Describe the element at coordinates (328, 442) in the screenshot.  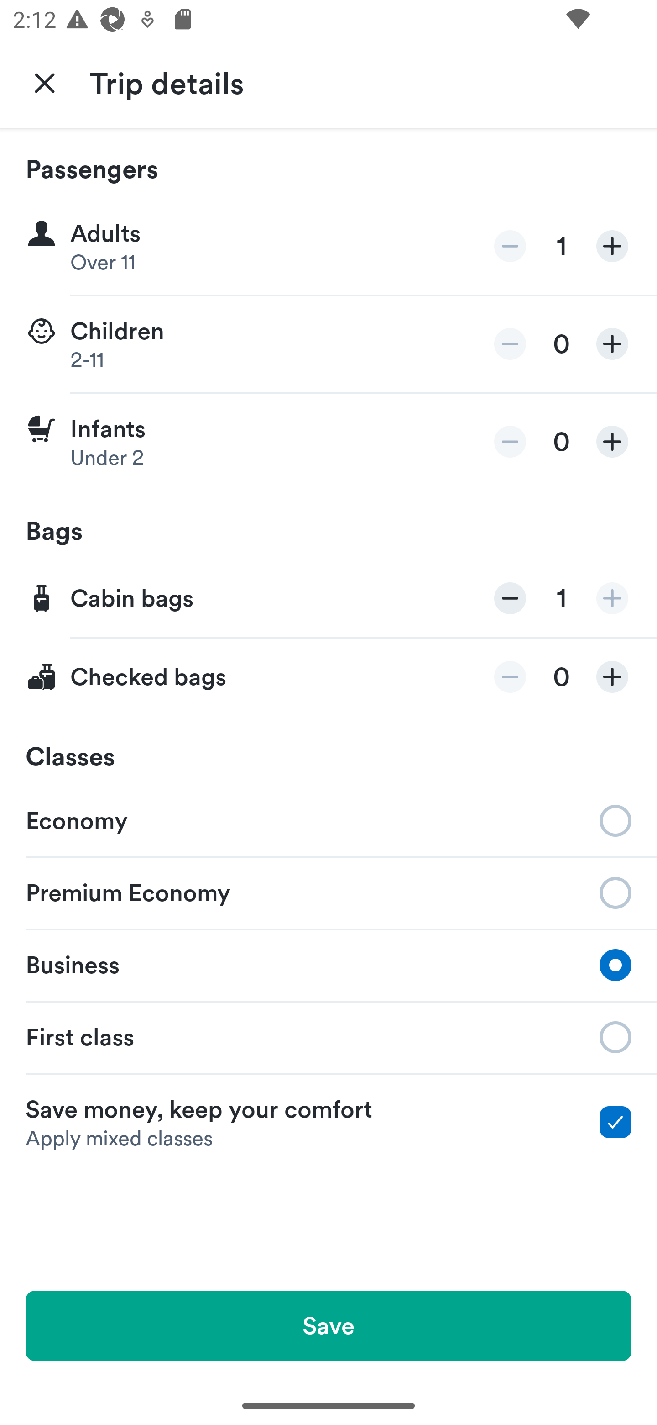
I see `Remove 0 Add Infants Under 2` at that location.